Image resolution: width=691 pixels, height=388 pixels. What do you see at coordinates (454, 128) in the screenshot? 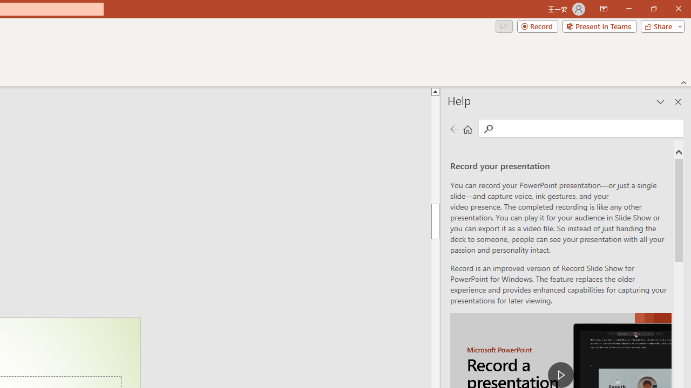
I see `Previous page` at bounding box center [454, 128].